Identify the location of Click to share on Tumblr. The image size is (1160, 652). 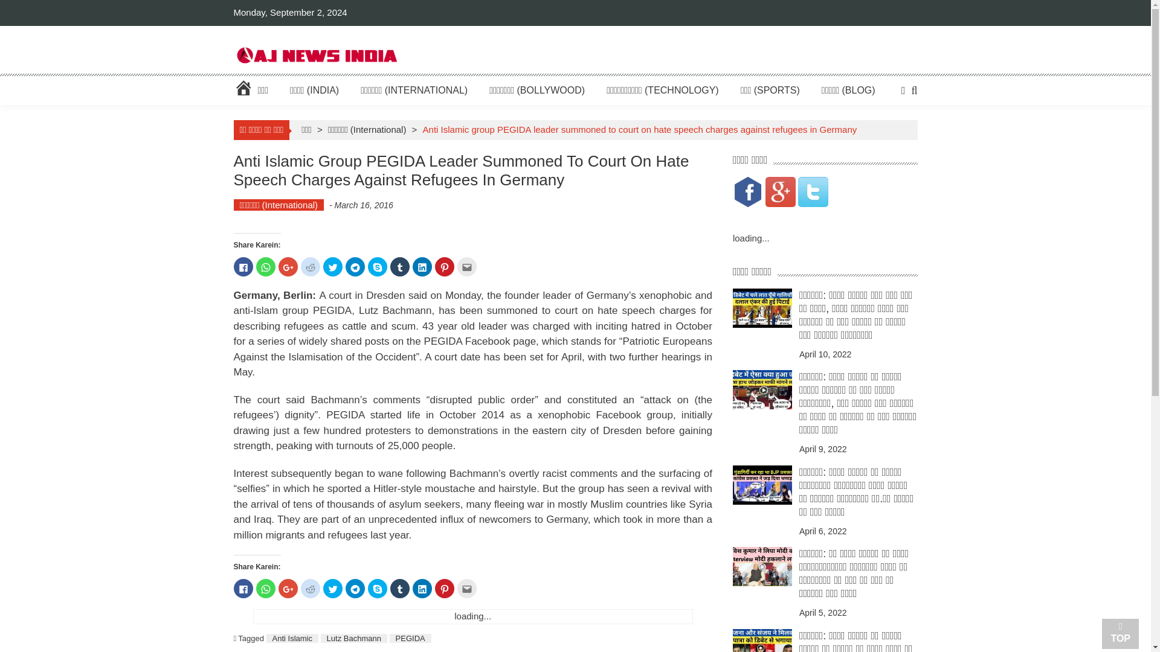
(399, 266).